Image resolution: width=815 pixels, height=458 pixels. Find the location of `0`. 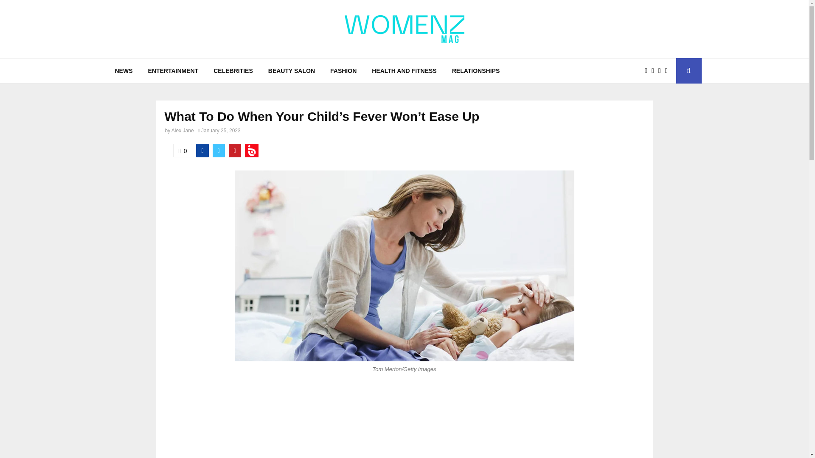

0 is located at coordinates (183, 151).